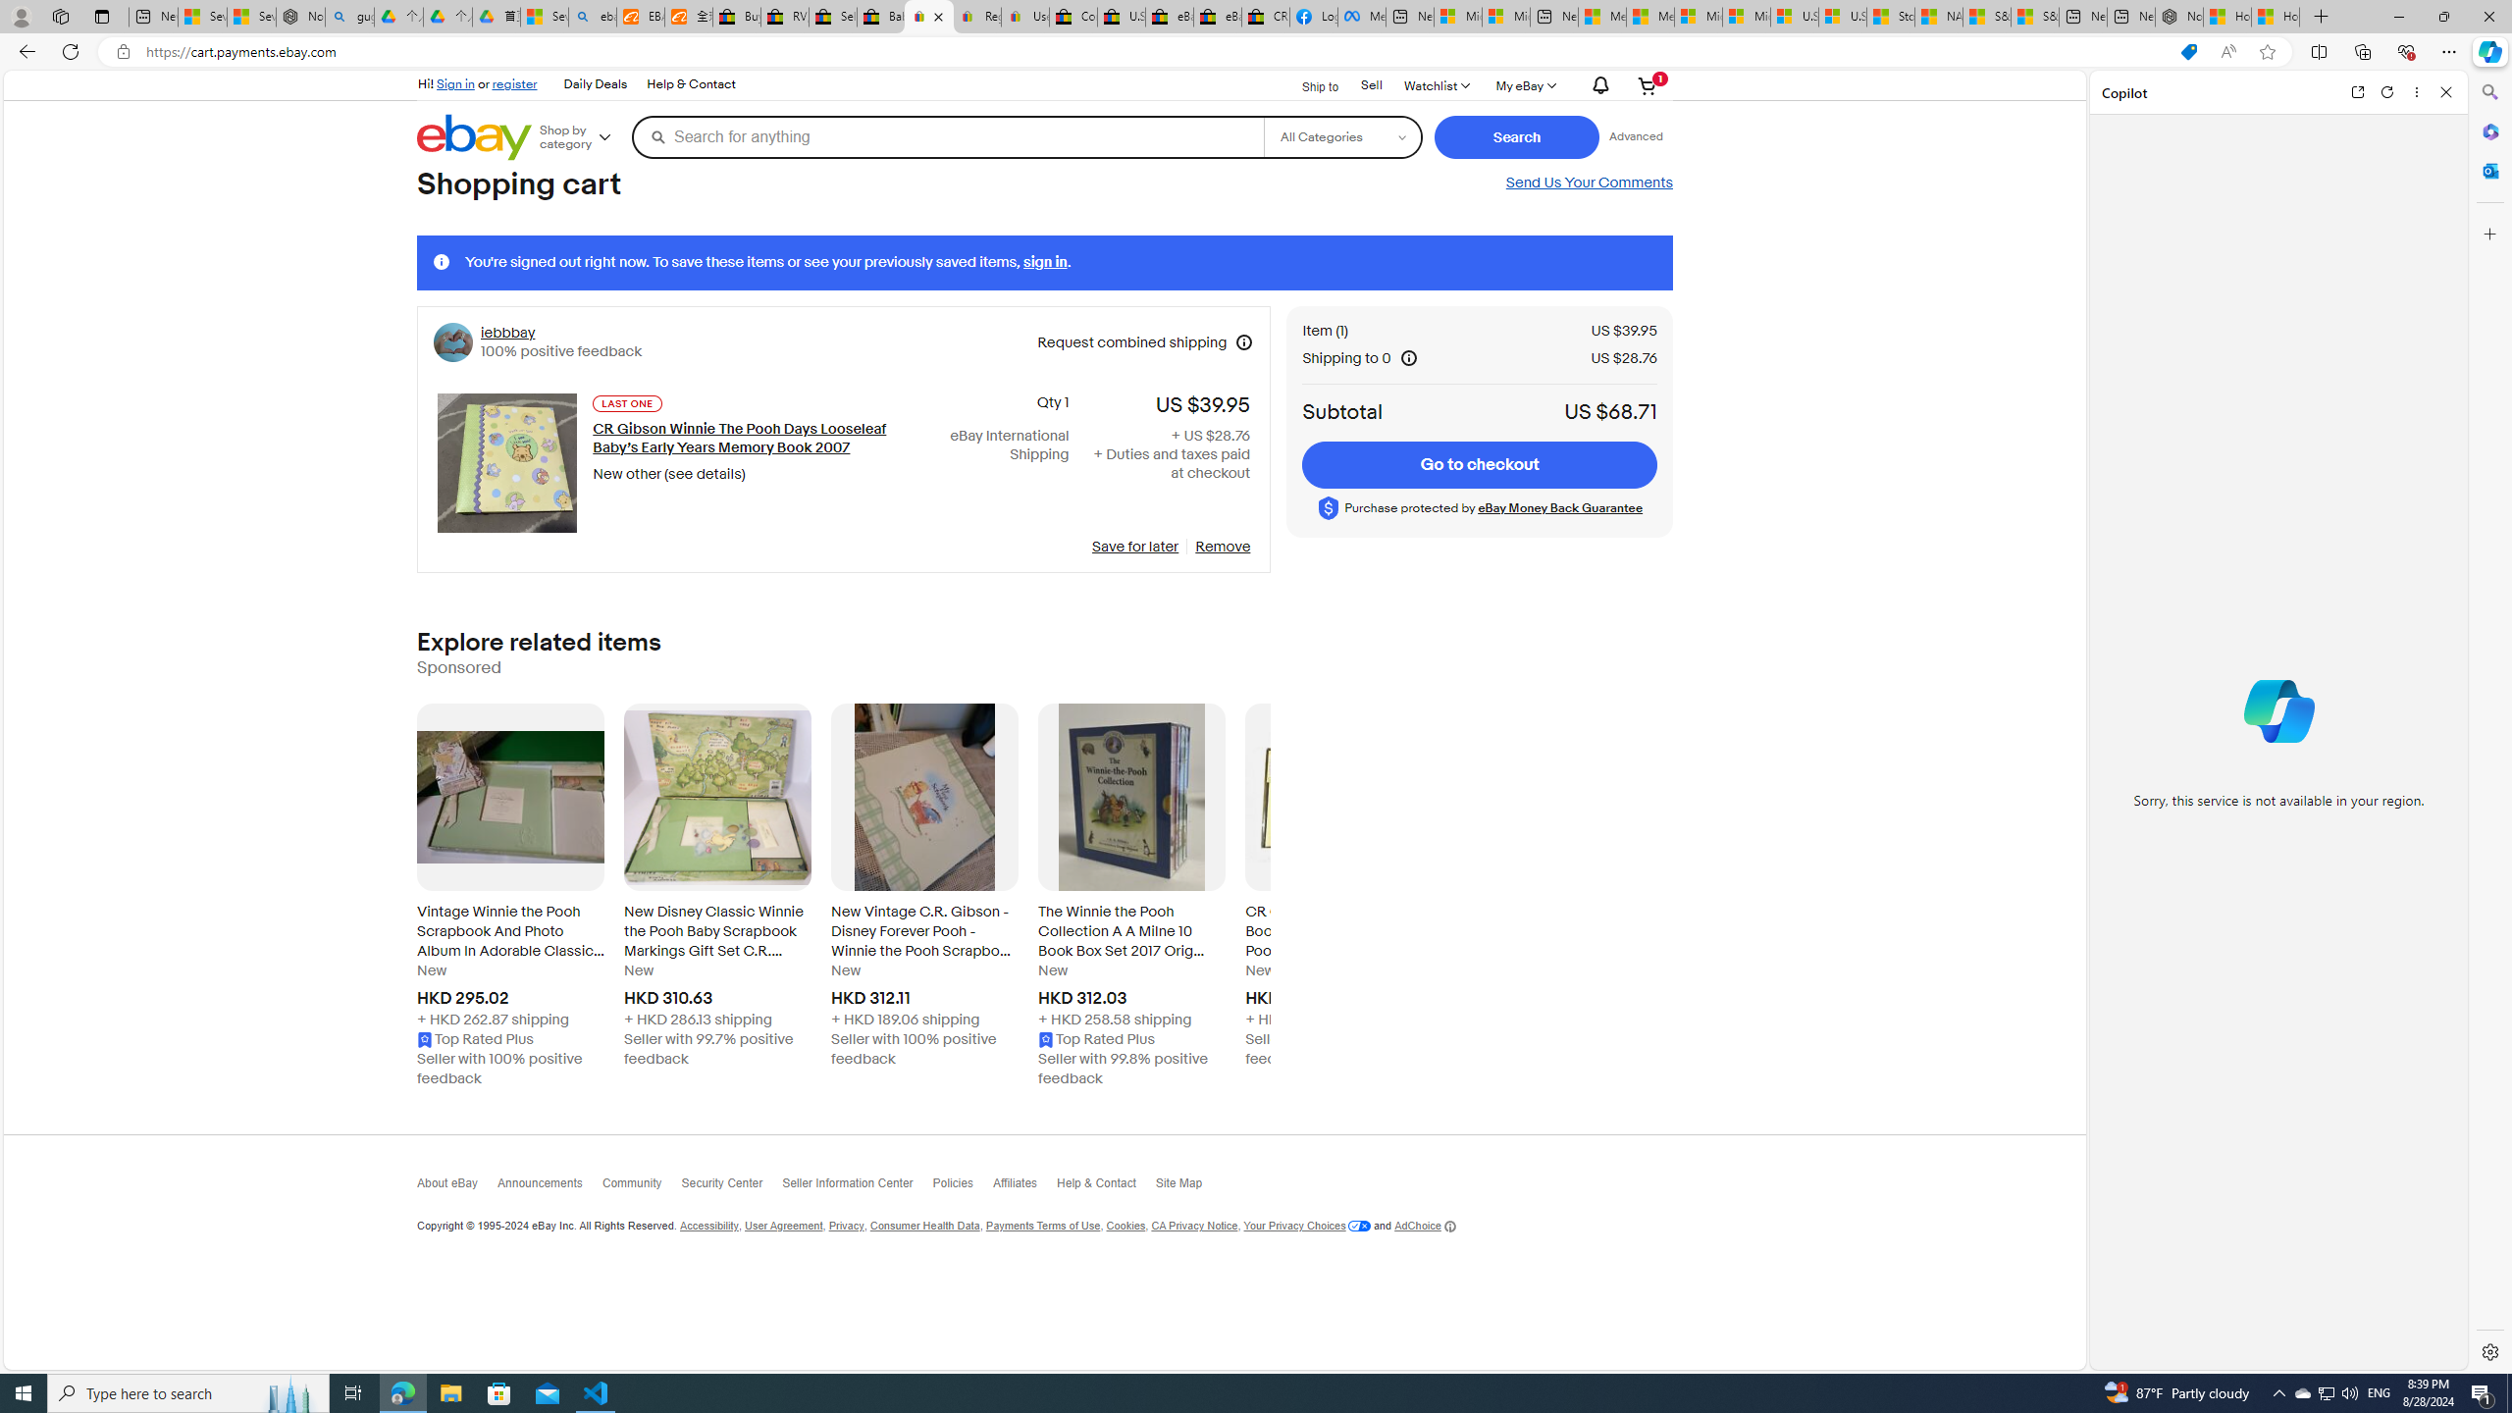  I want to click on Announcements, so click(549, 1187).